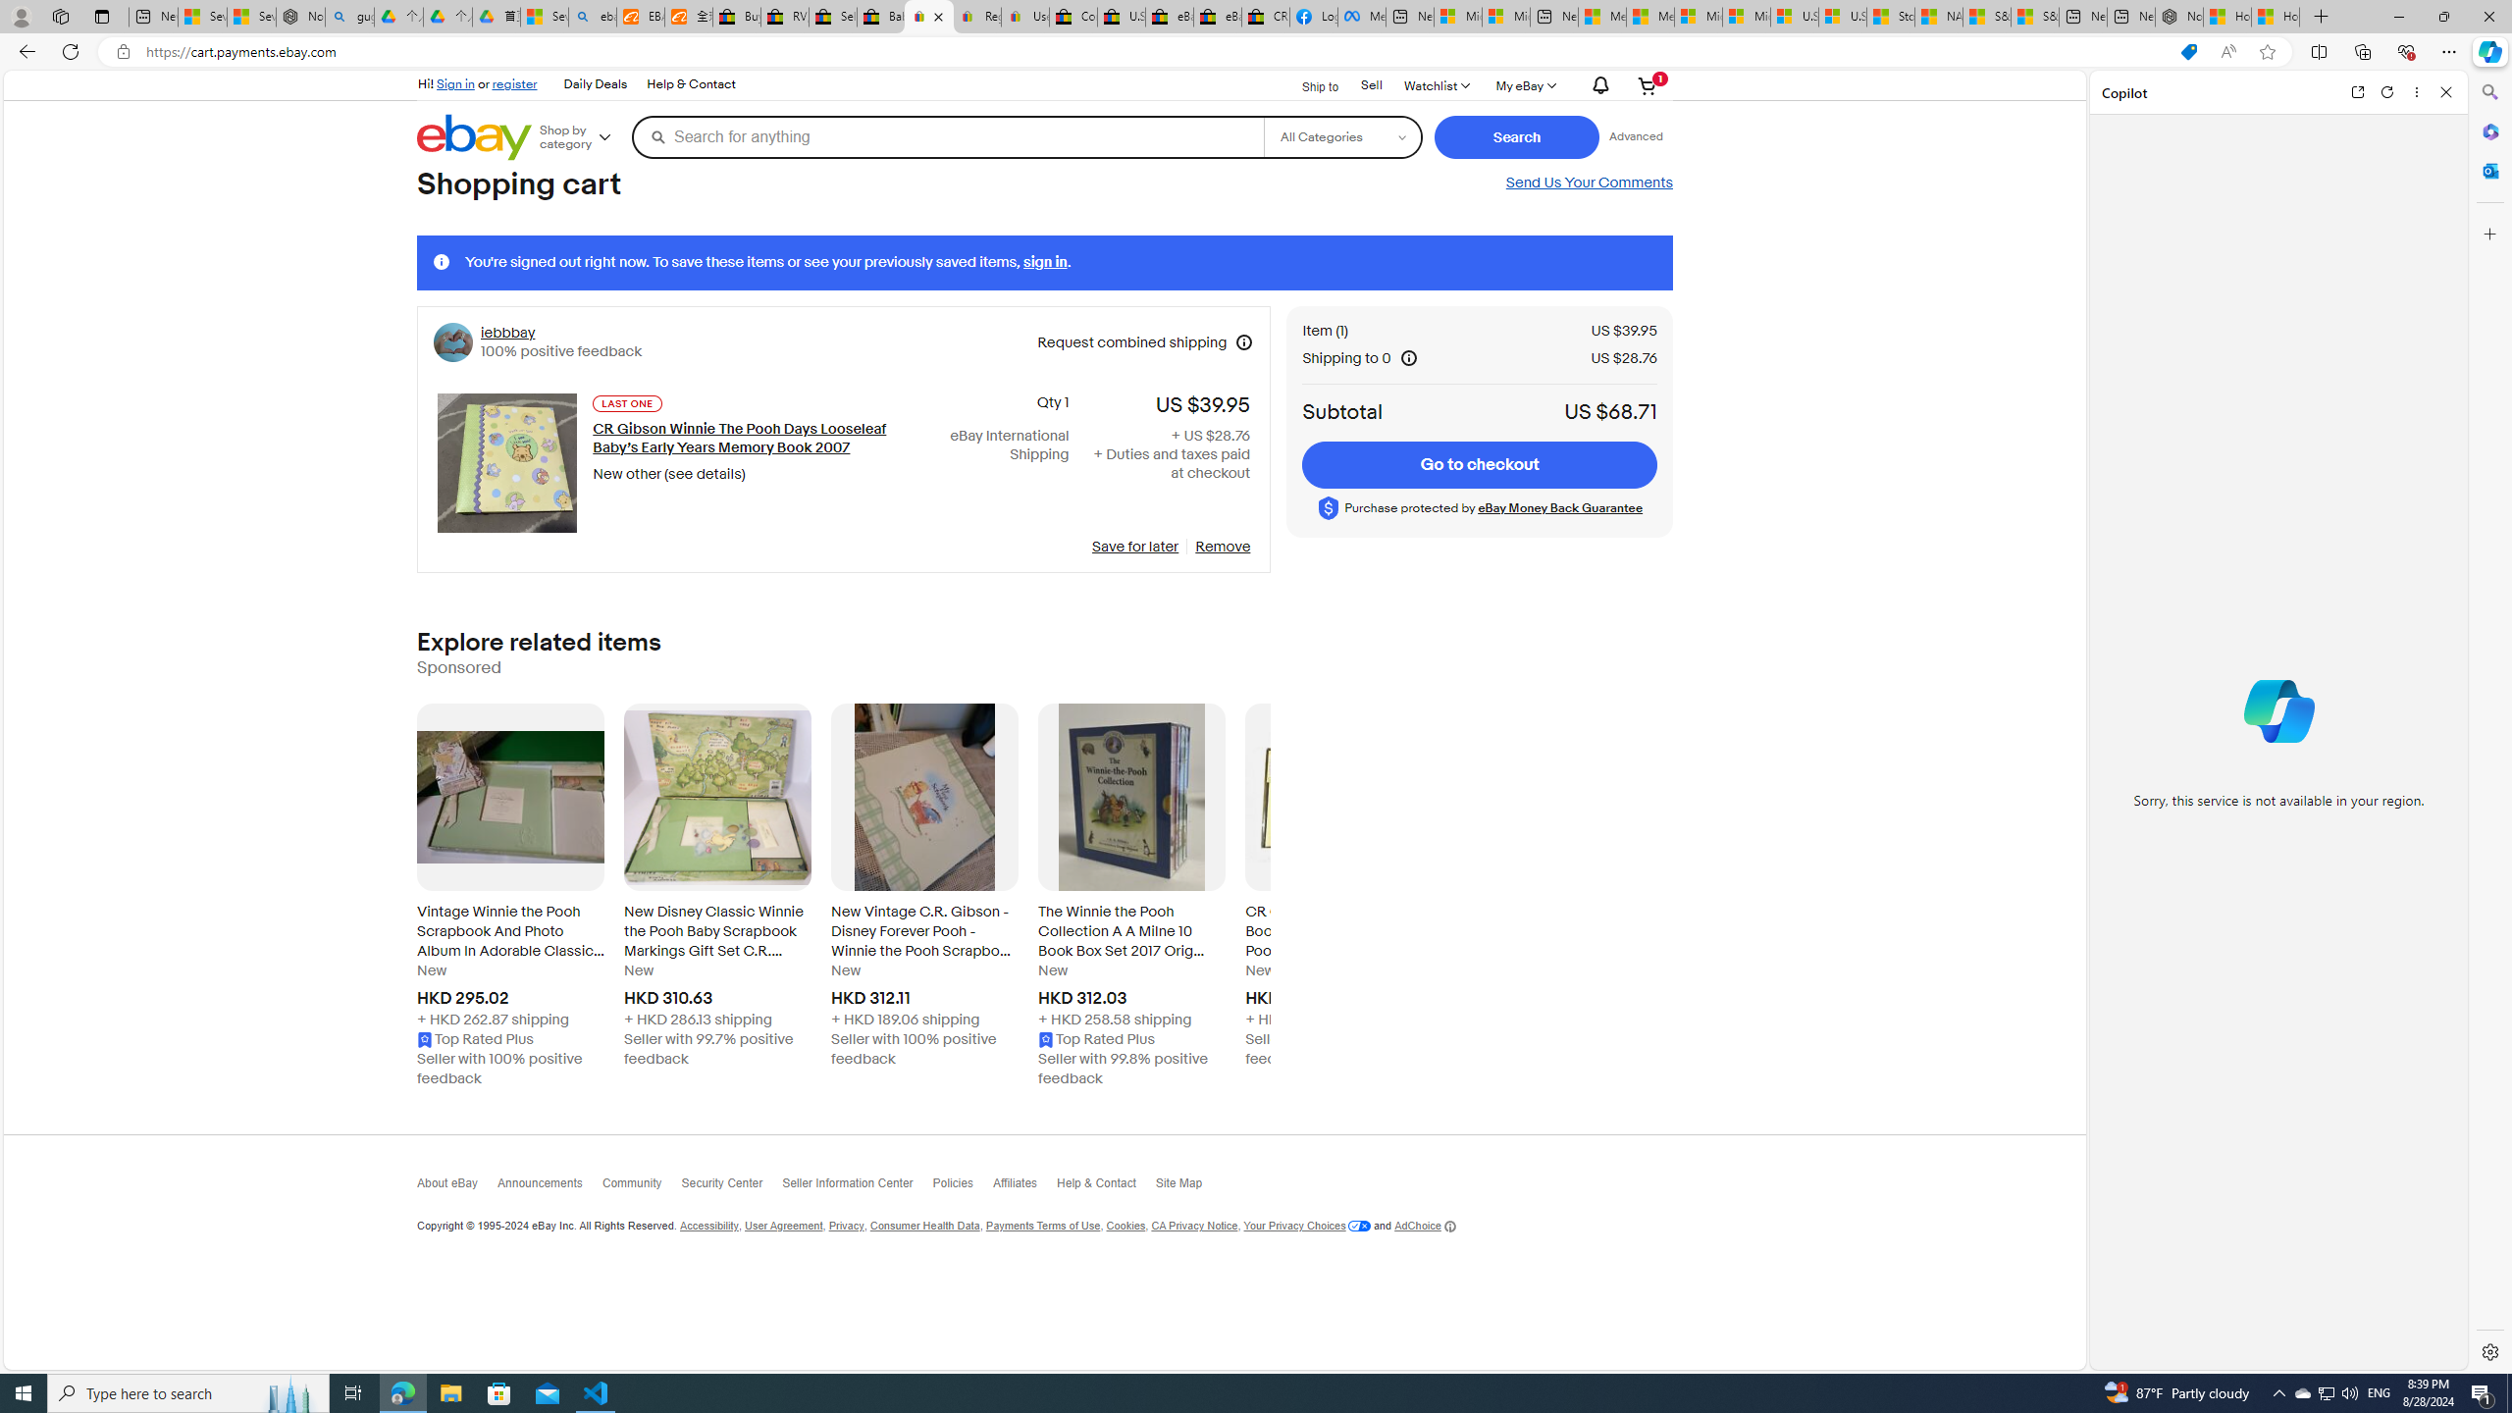  I want to click on Announcements, so click(549, 1187).